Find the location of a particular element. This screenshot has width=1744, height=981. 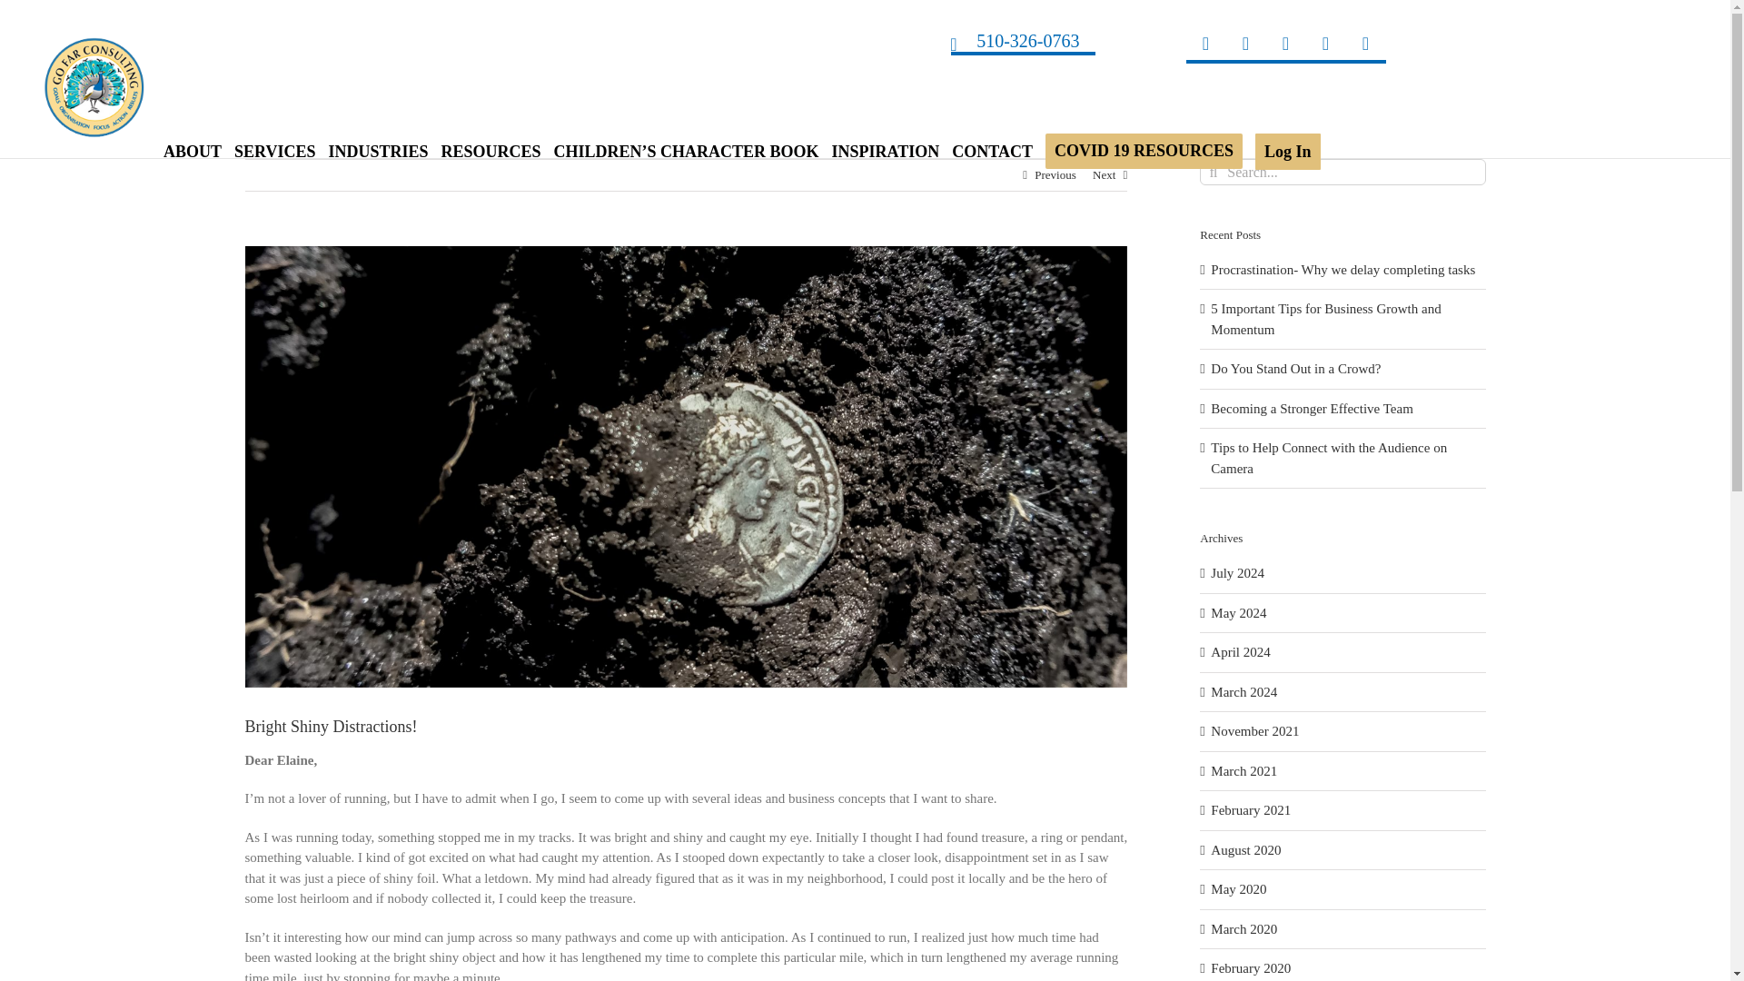

COVID 19 RESOURCES is located at coordinates (1143, 151).